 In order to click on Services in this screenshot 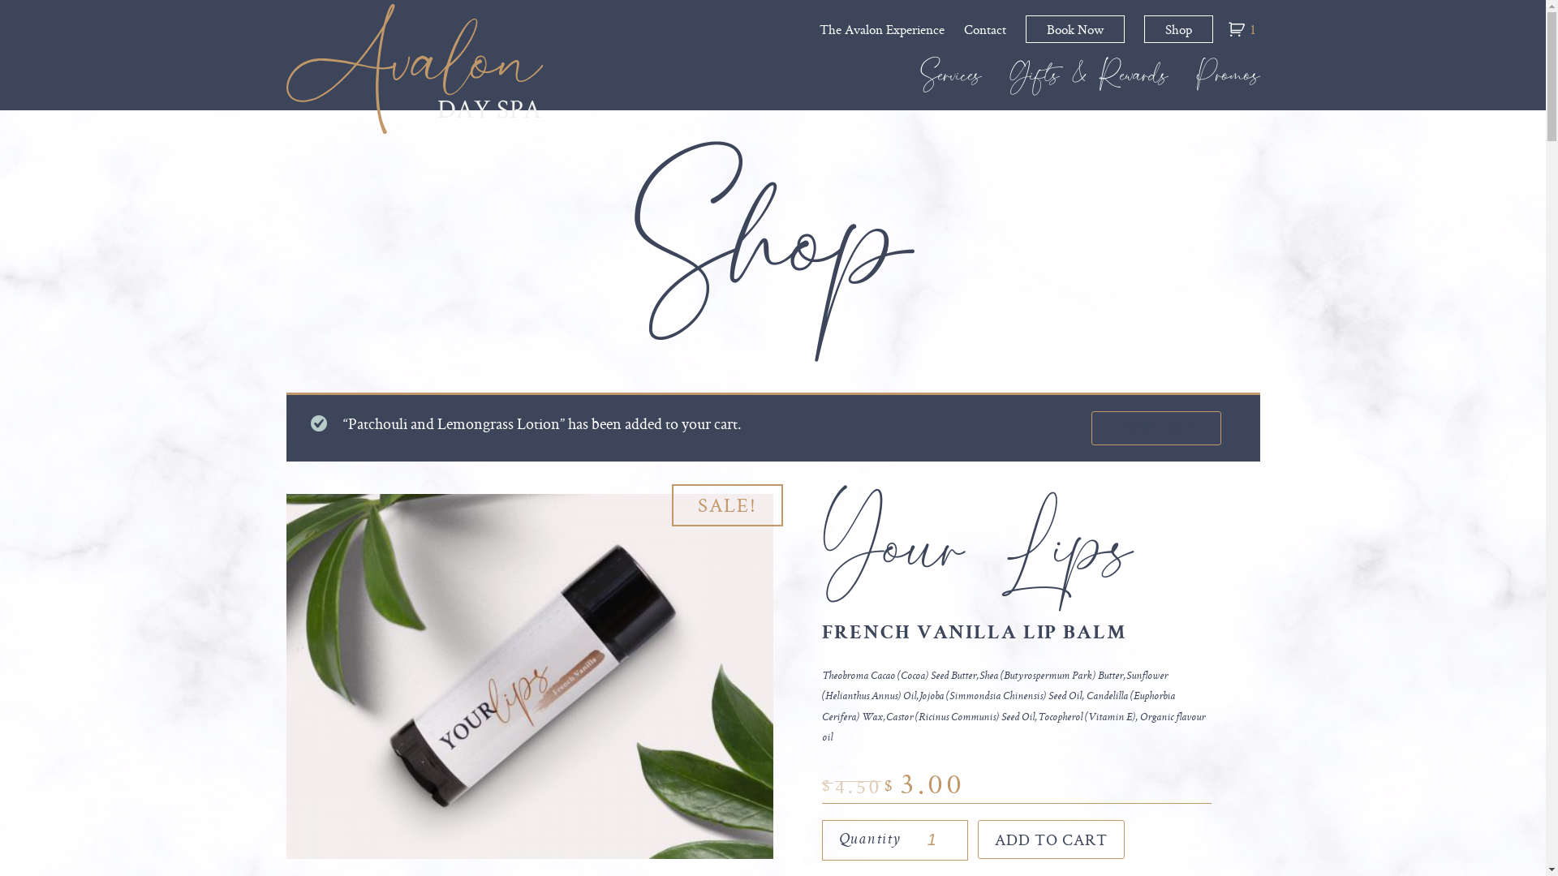, I will do `click(951, 84)`.